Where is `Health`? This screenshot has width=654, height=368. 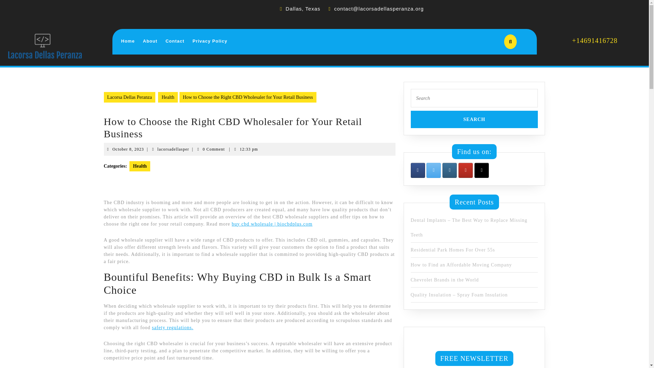
Health is located at coordinates (128, 41).